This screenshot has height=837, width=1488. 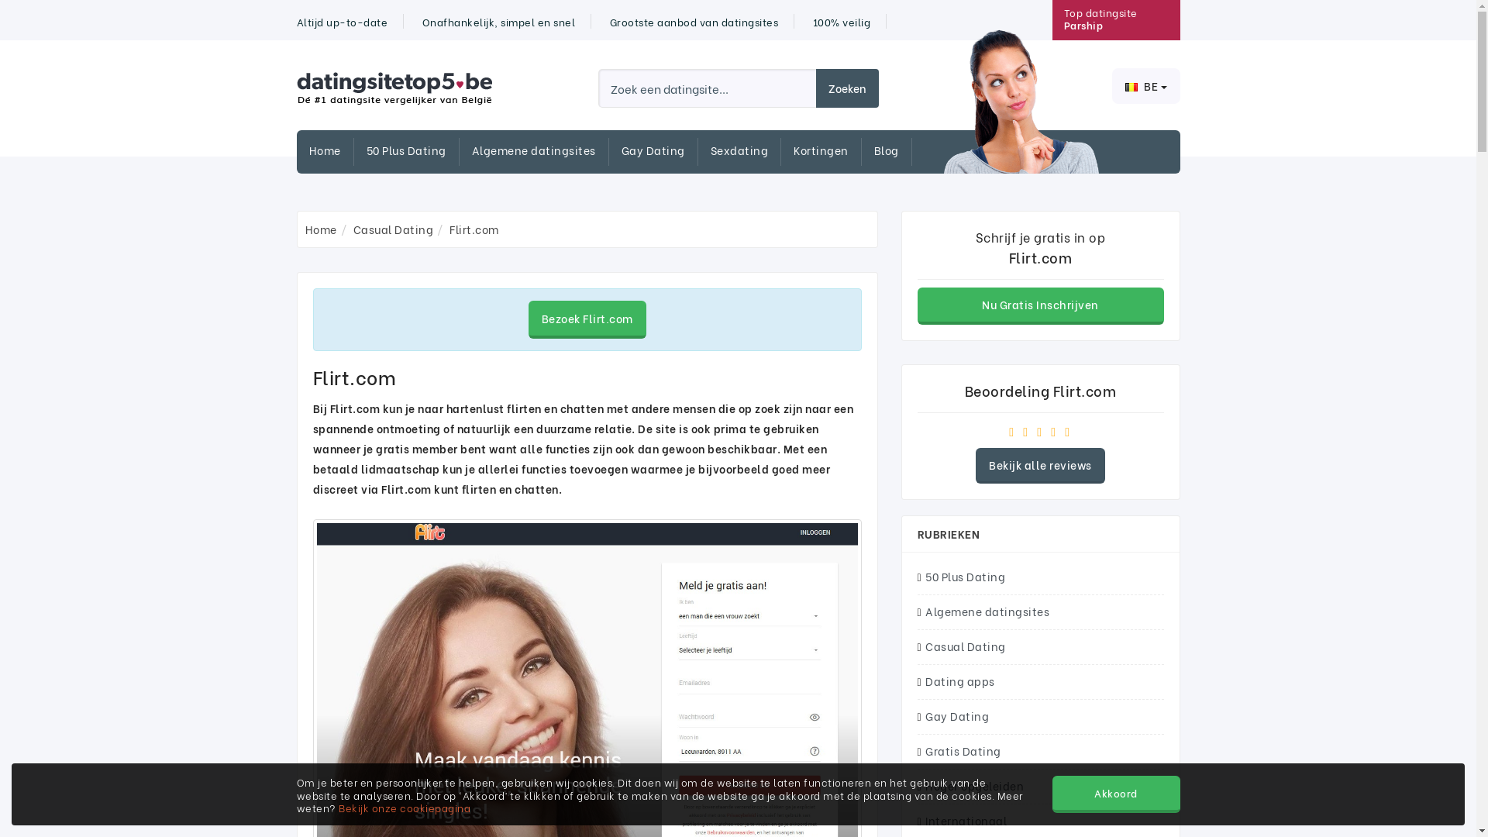 What do you see at coordinates (1041, 821) in the screenshot?
I see `Internationaal` at bounding box center [1041, 821].